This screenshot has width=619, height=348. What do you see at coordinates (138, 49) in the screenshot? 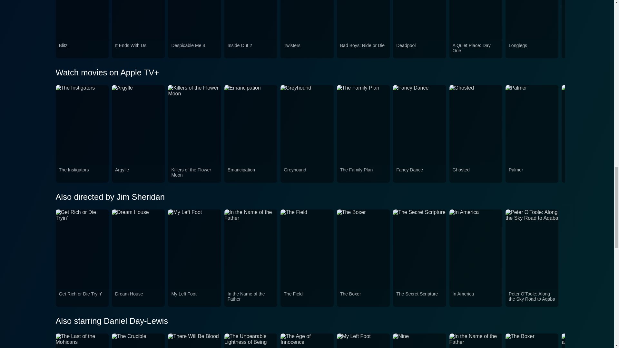
I see `It Ends With Us` at bounding box center [138, 49].